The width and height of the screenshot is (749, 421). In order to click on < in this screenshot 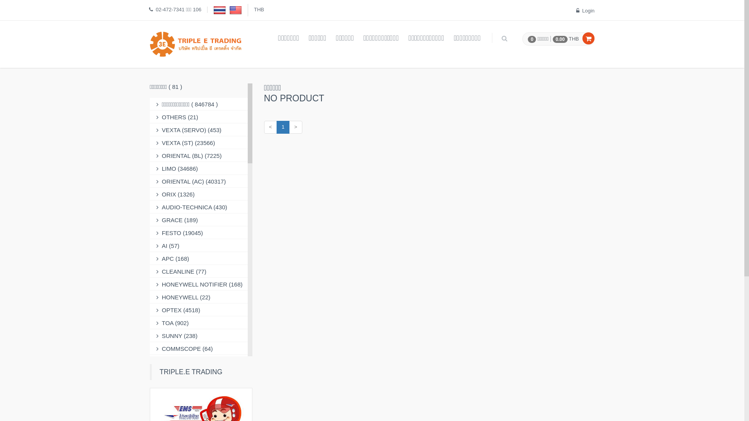, I will do `click(270, 127)`.